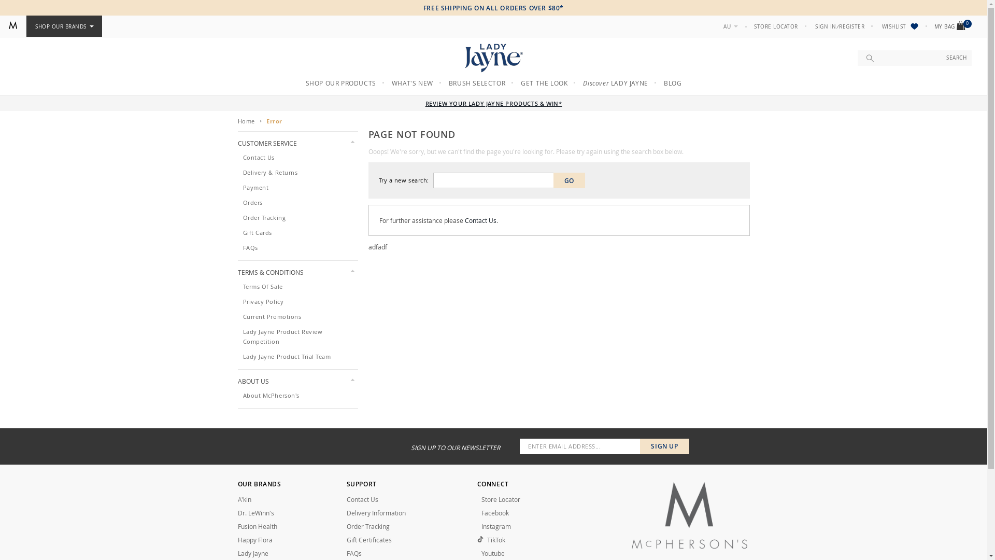 The width and height of the screenshot is (995, 560). Describe the element at coordinates (13, 25) in the screenshot. I see `McPherson's ` at that location.